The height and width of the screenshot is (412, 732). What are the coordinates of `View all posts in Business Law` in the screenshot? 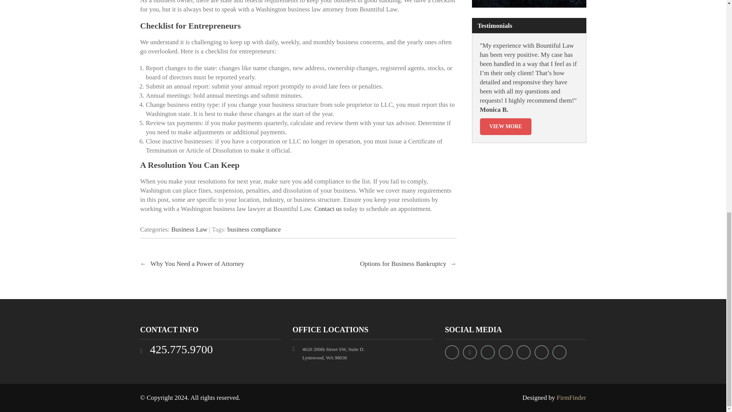 It's located at (189, 229).